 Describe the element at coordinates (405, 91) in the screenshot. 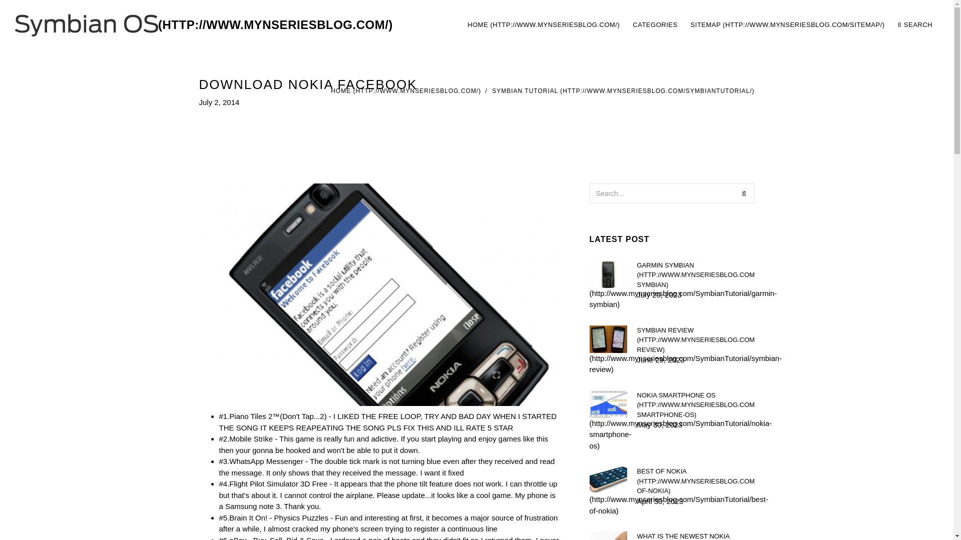

I see `HOME` at that location.